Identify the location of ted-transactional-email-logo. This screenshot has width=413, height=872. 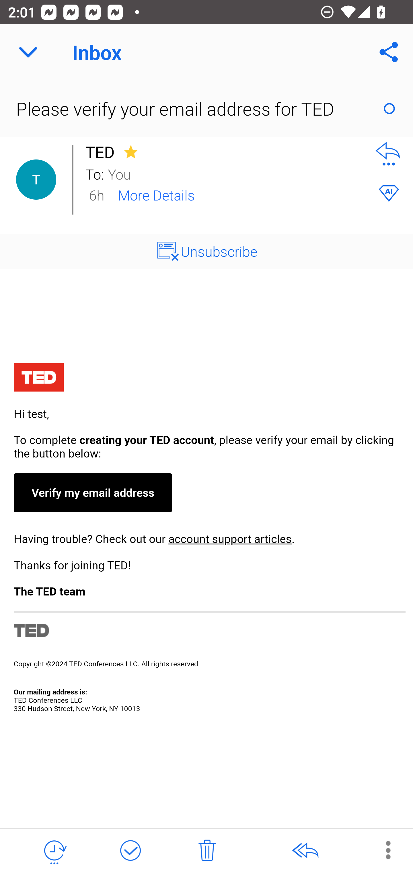
(38, 379).